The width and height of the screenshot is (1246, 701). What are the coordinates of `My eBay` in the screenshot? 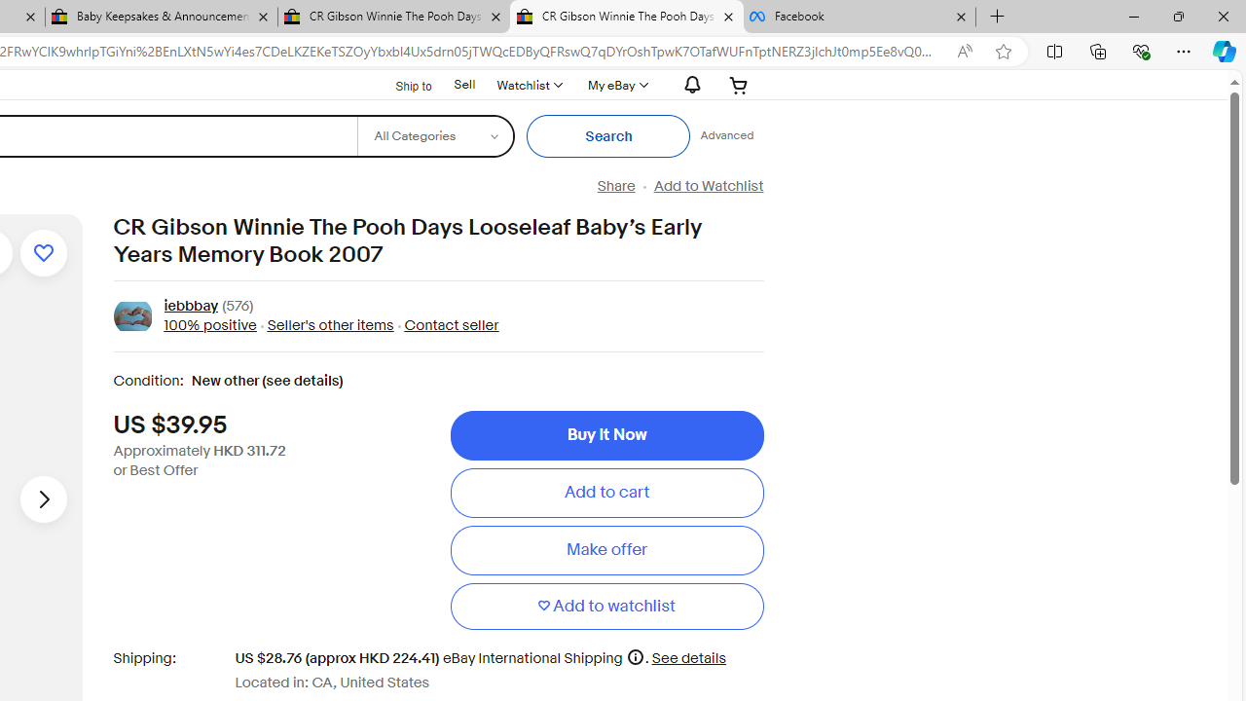 It's located at (615, 85).